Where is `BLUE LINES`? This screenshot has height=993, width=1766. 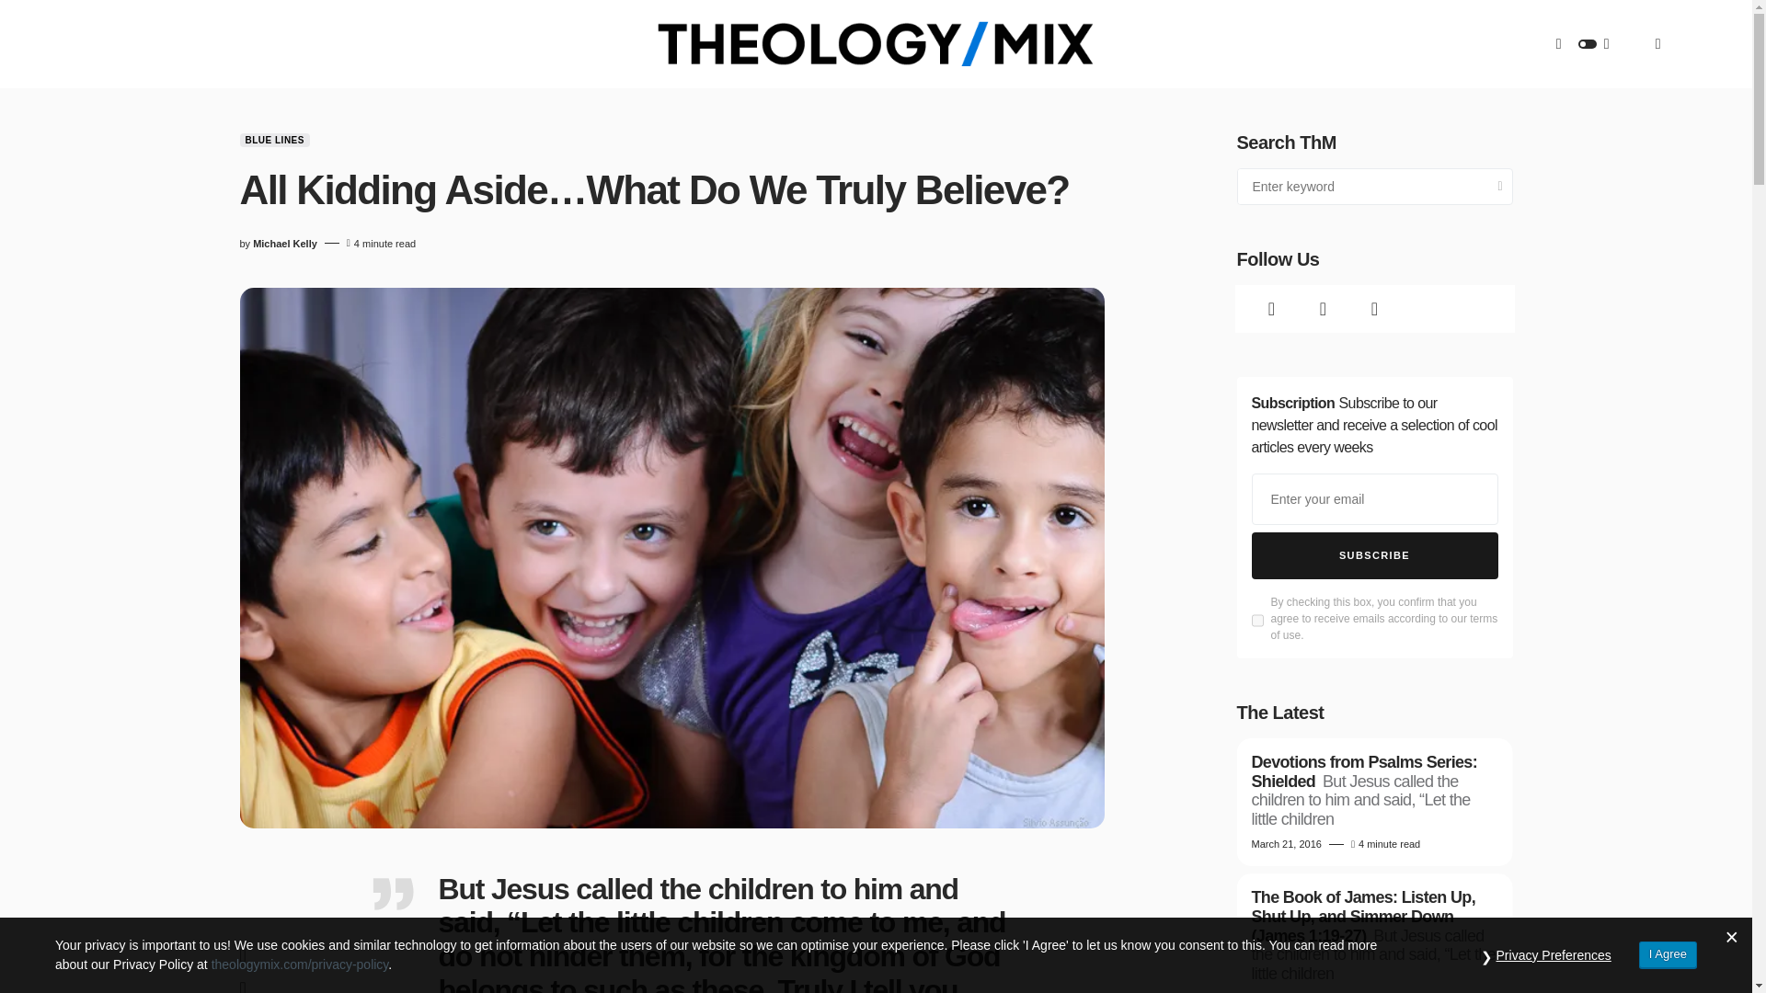
BLUE LINES is located at coordinates (274, 140).